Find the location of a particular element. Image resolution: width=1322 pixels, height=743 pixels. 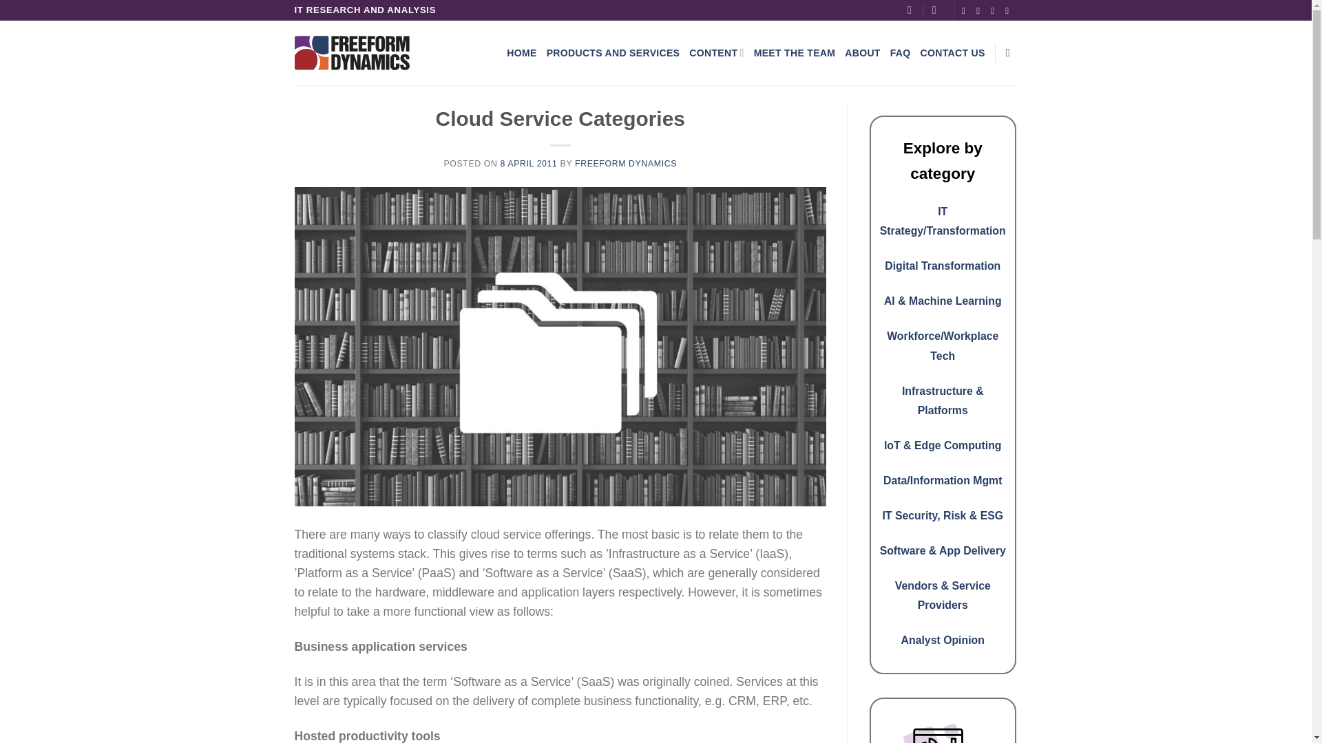

PRODUCTS AND SERVICES is located at coordinates (613, 53).